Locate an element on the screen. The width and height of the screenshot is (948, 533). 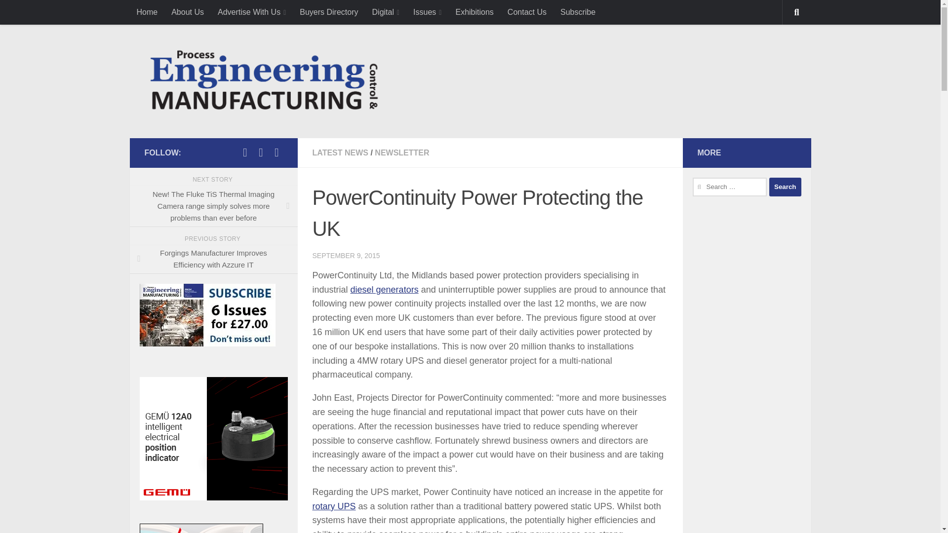
Issues is located at coordinates (428, 12).